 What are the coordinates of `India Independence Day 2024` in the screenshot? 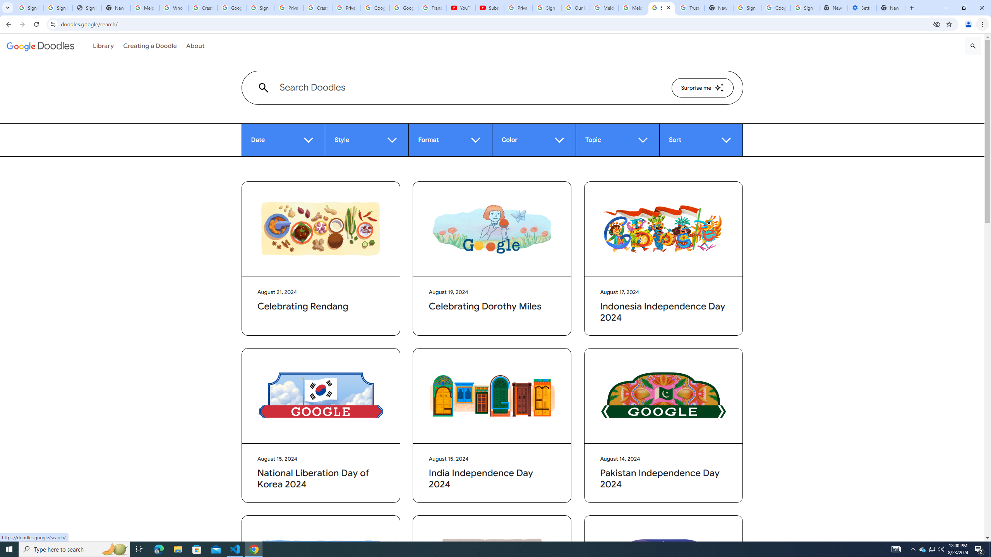 It's located at (492, 396).